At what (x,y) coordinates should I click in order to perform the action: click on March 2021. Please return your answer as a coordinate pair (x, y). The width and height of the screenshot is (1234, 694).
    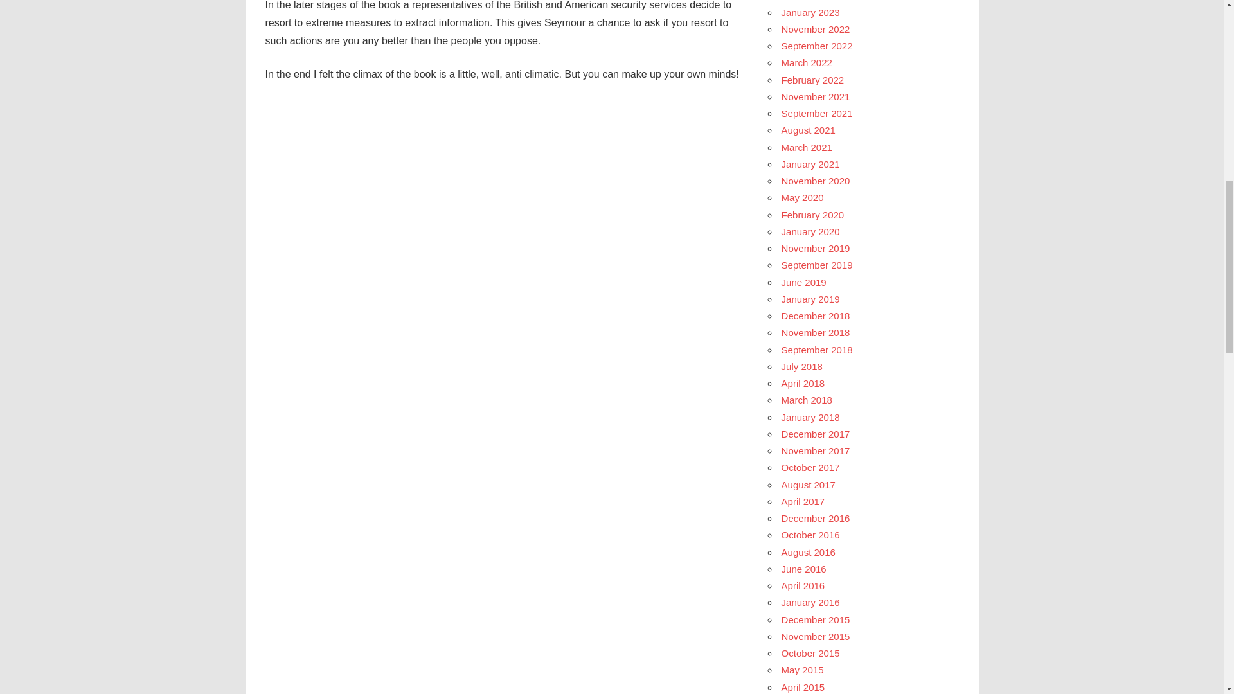
    Looking at the image, I should click on (806, 147).